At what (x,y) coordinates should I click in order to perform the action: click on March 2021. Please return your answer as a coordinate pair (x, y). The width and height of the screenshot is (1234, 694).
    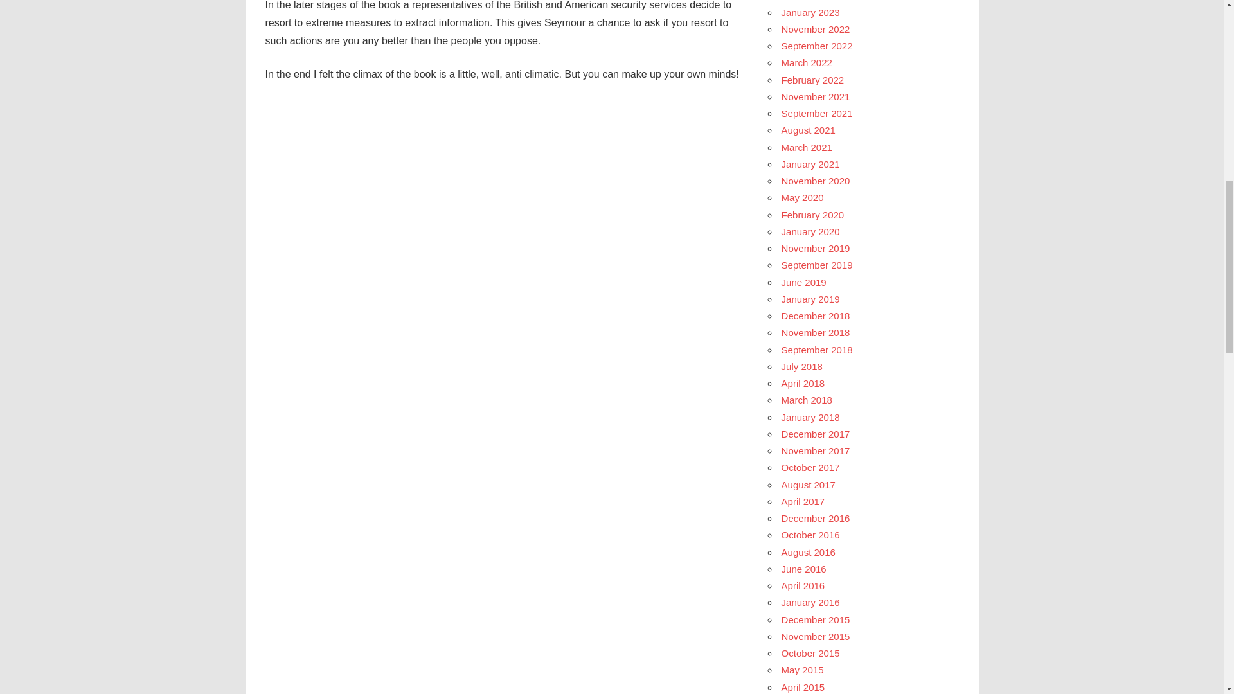
    Looking at the image, I should click on (806, 147).